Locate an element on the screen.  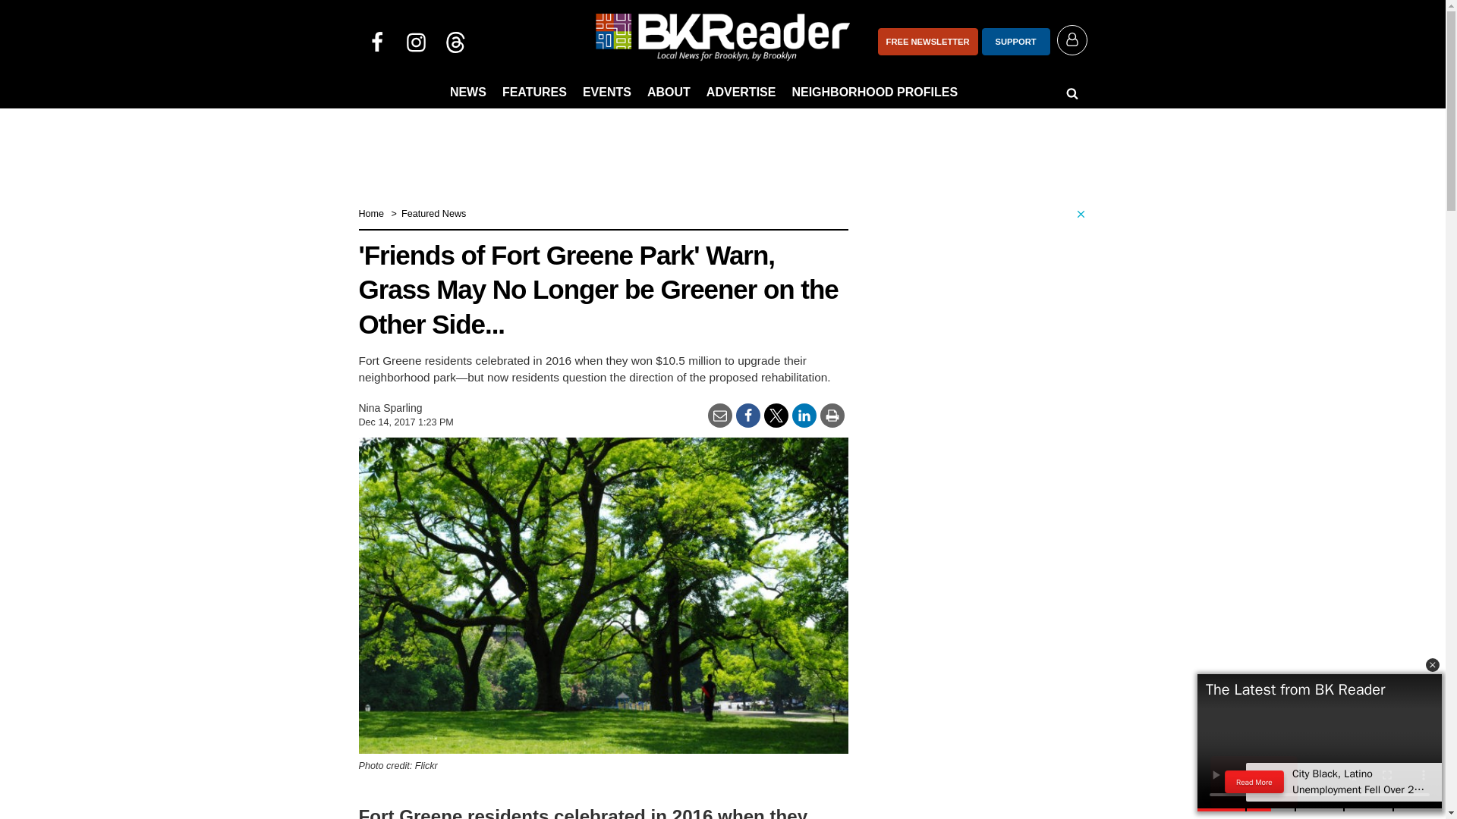
ABOUT is located at coordinates (668, 93).